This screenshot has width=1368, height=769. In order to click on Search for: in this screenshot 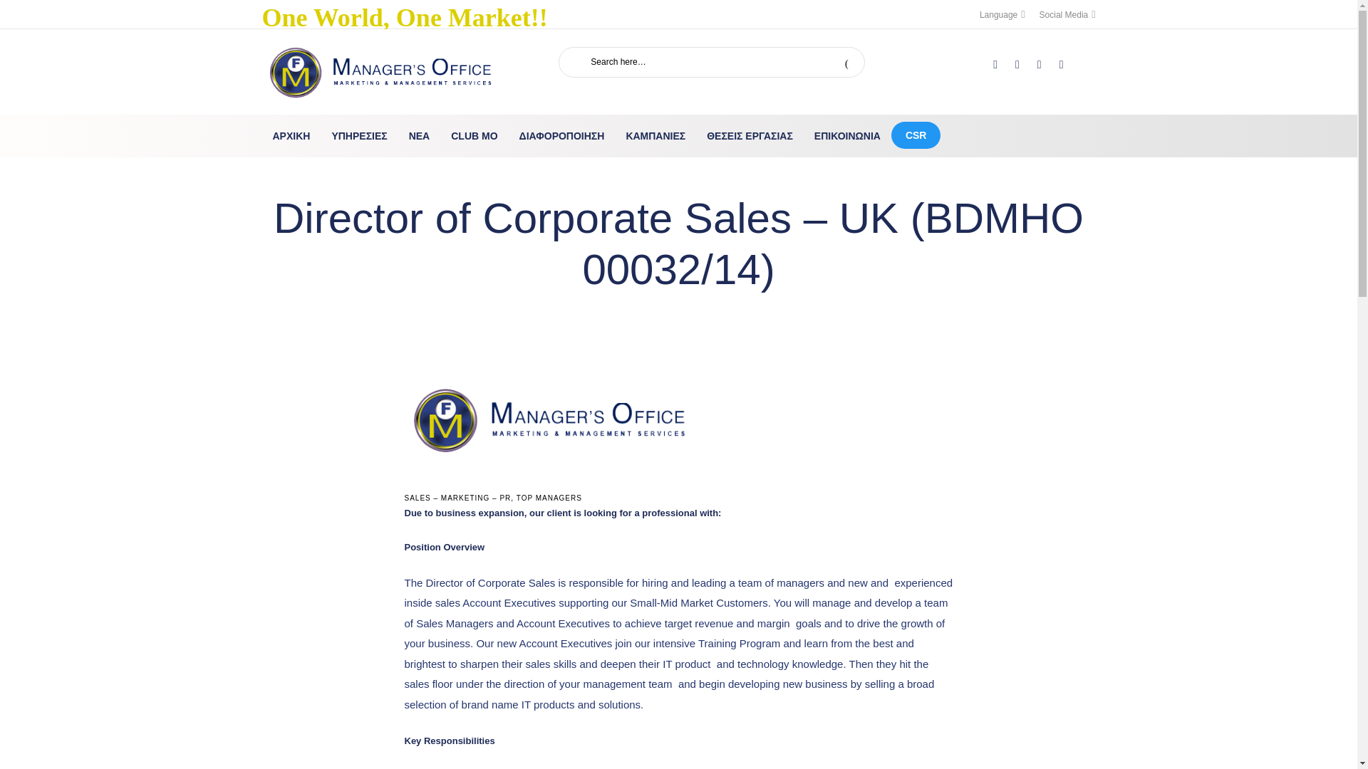, I will do `click(695, 62)`.